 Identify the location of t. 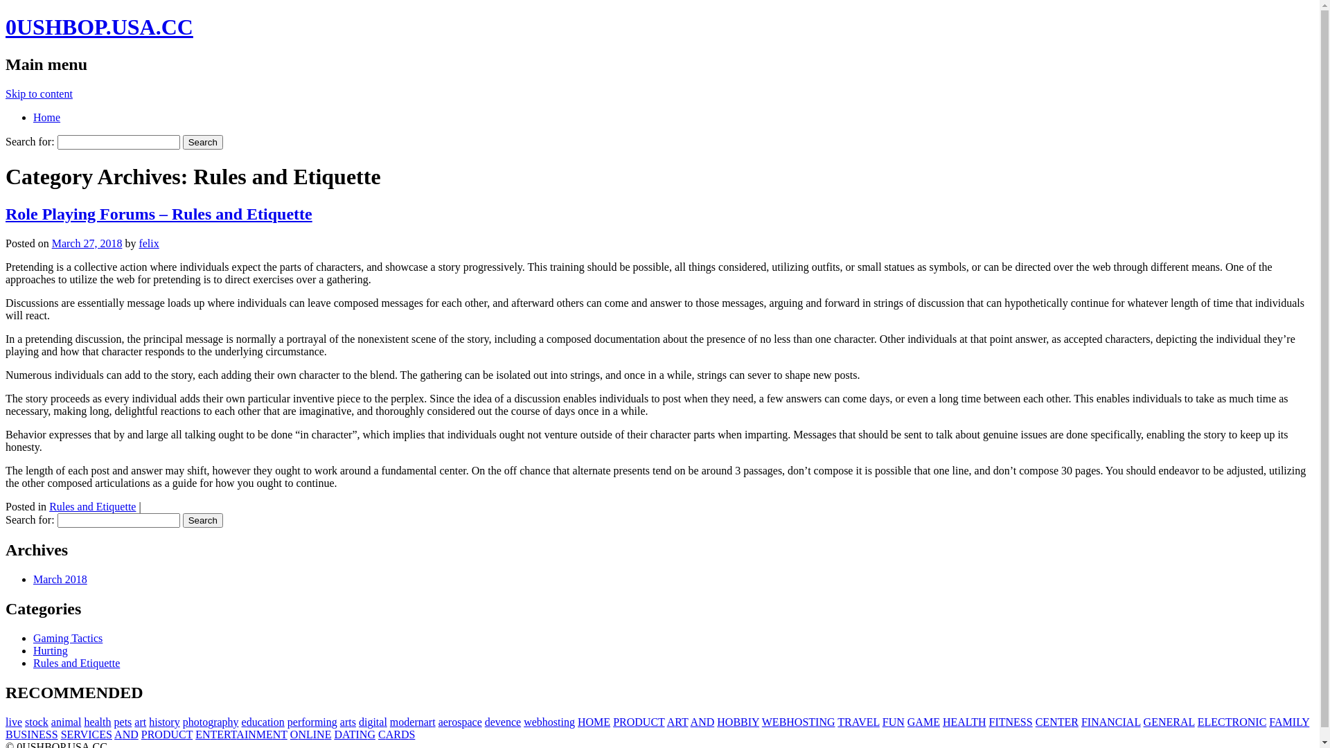
(559, 722).